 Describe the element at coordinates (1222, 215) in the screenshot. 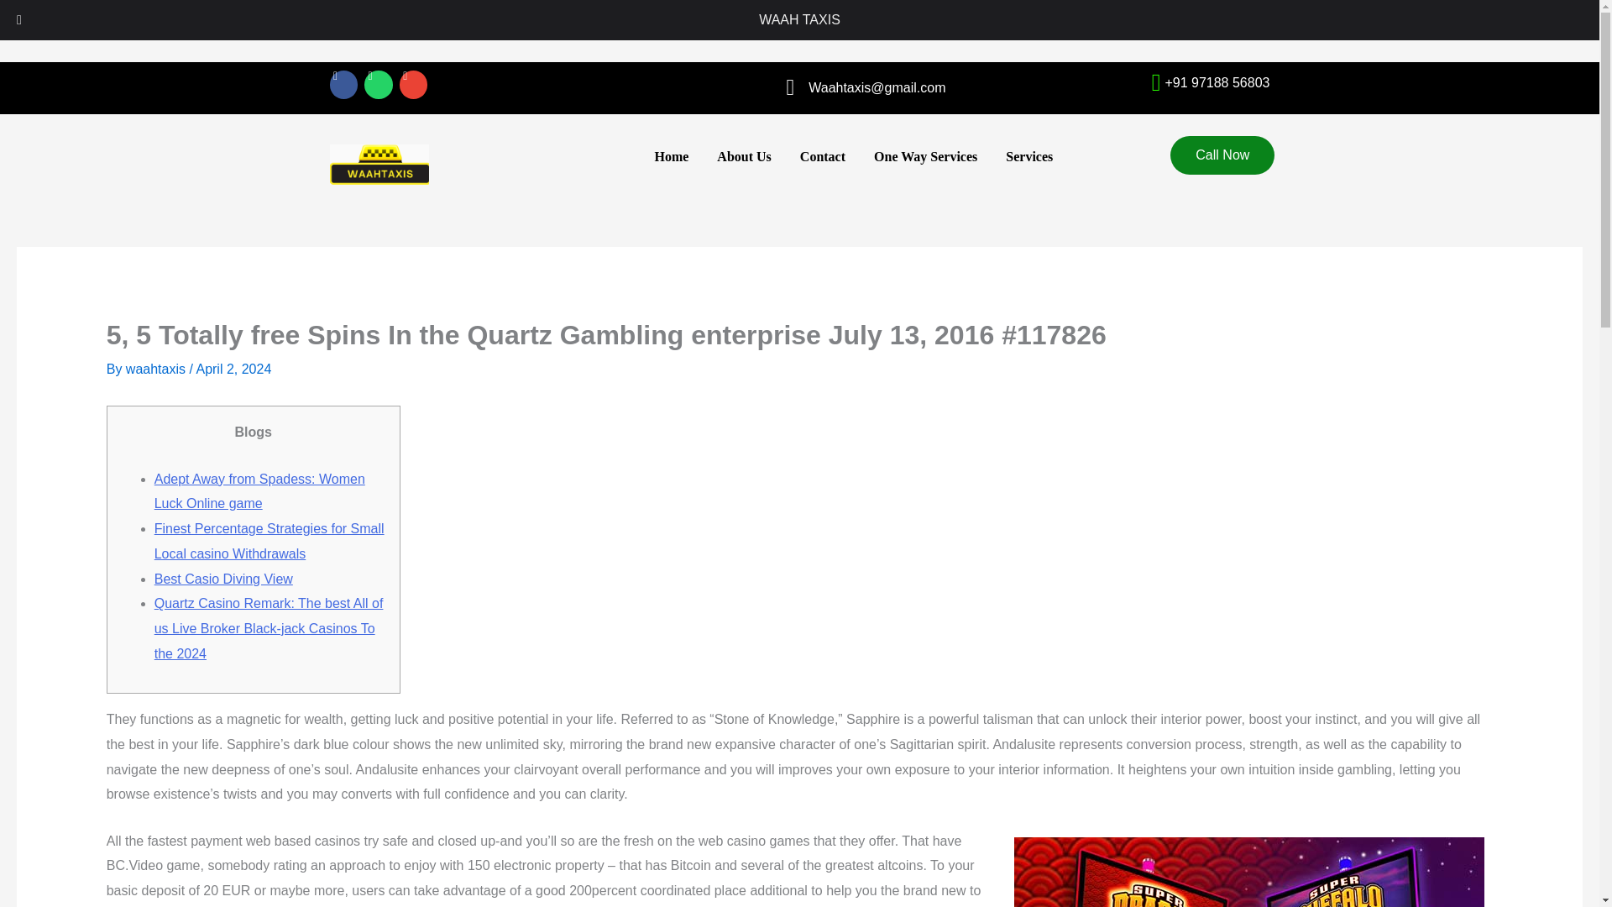

I see `Call Now` at that location.